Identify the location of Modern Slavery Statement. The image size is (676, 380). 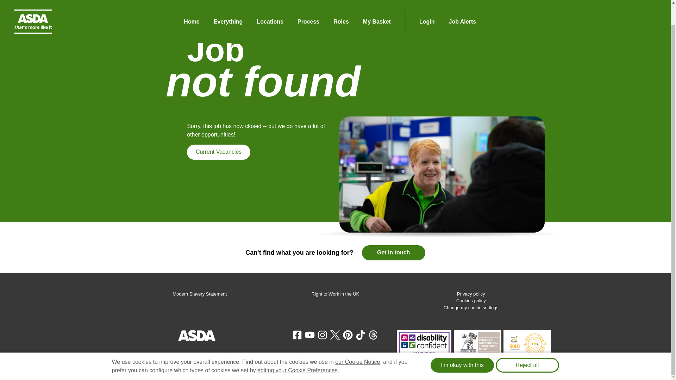
(199, 294).